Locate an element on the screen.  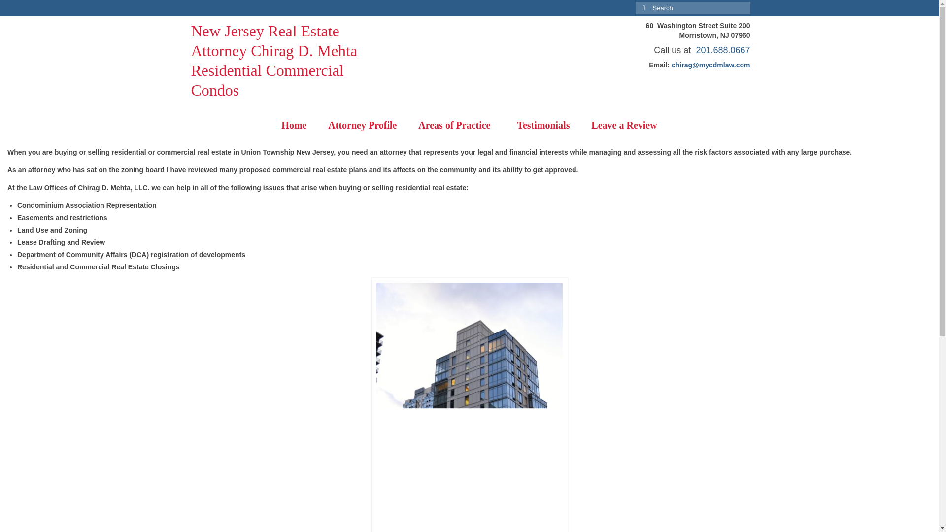
Leave a Review is located at coordinates (624, 125).